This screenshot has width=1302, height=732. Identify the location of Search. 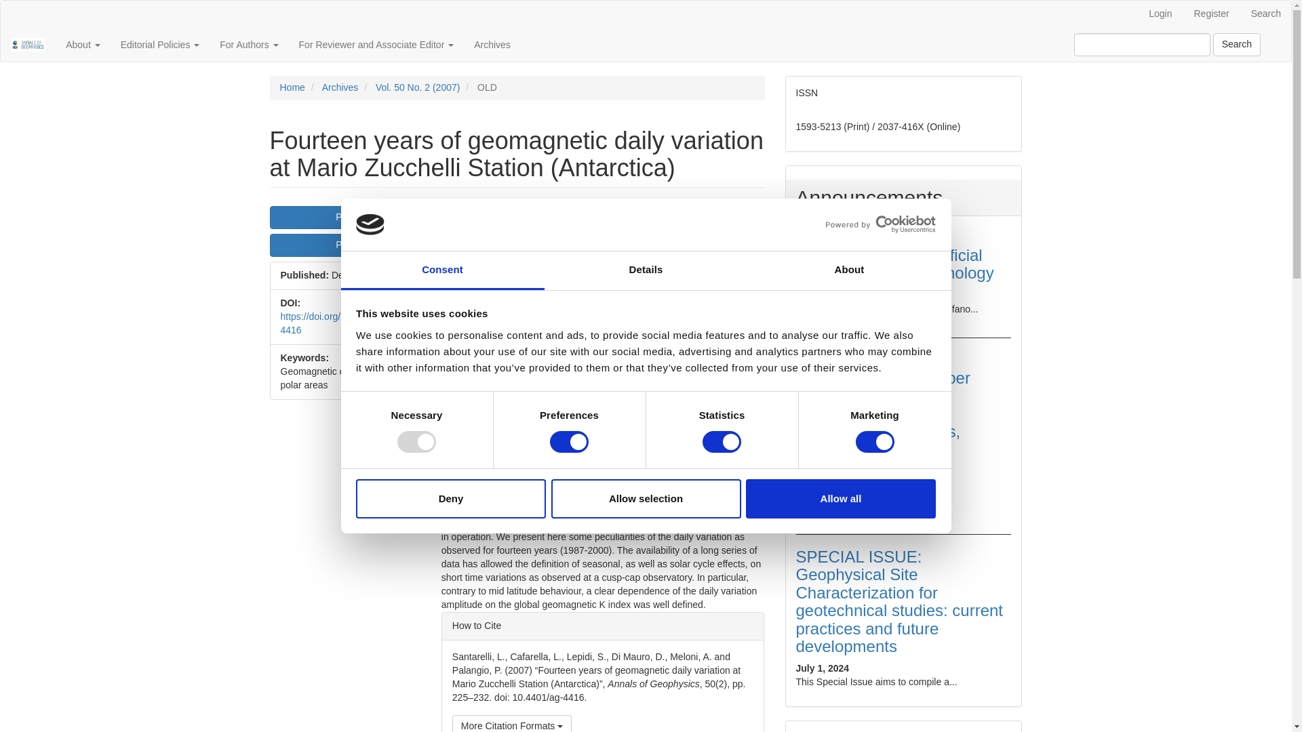
(1265, 14).